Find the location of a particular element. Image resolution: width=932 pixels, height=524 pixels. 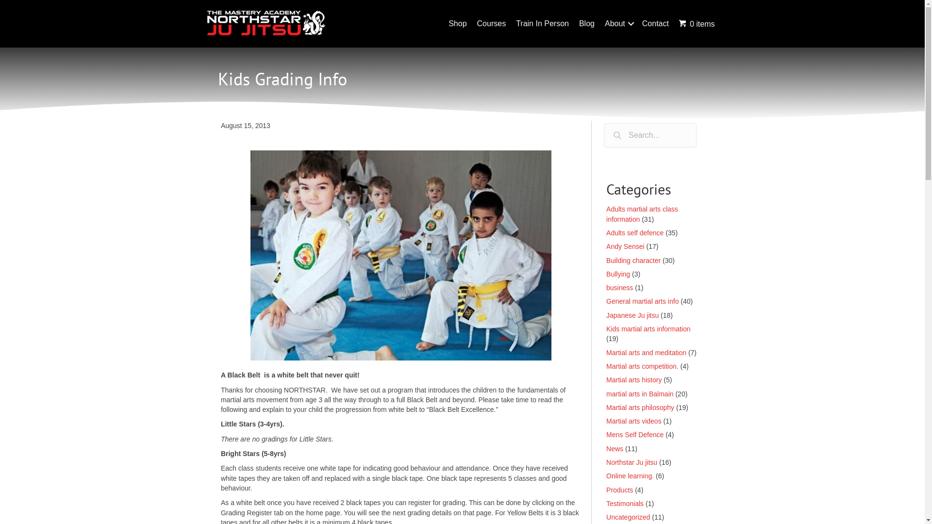

Mens Self Defence is located at coordinates (635, 435).